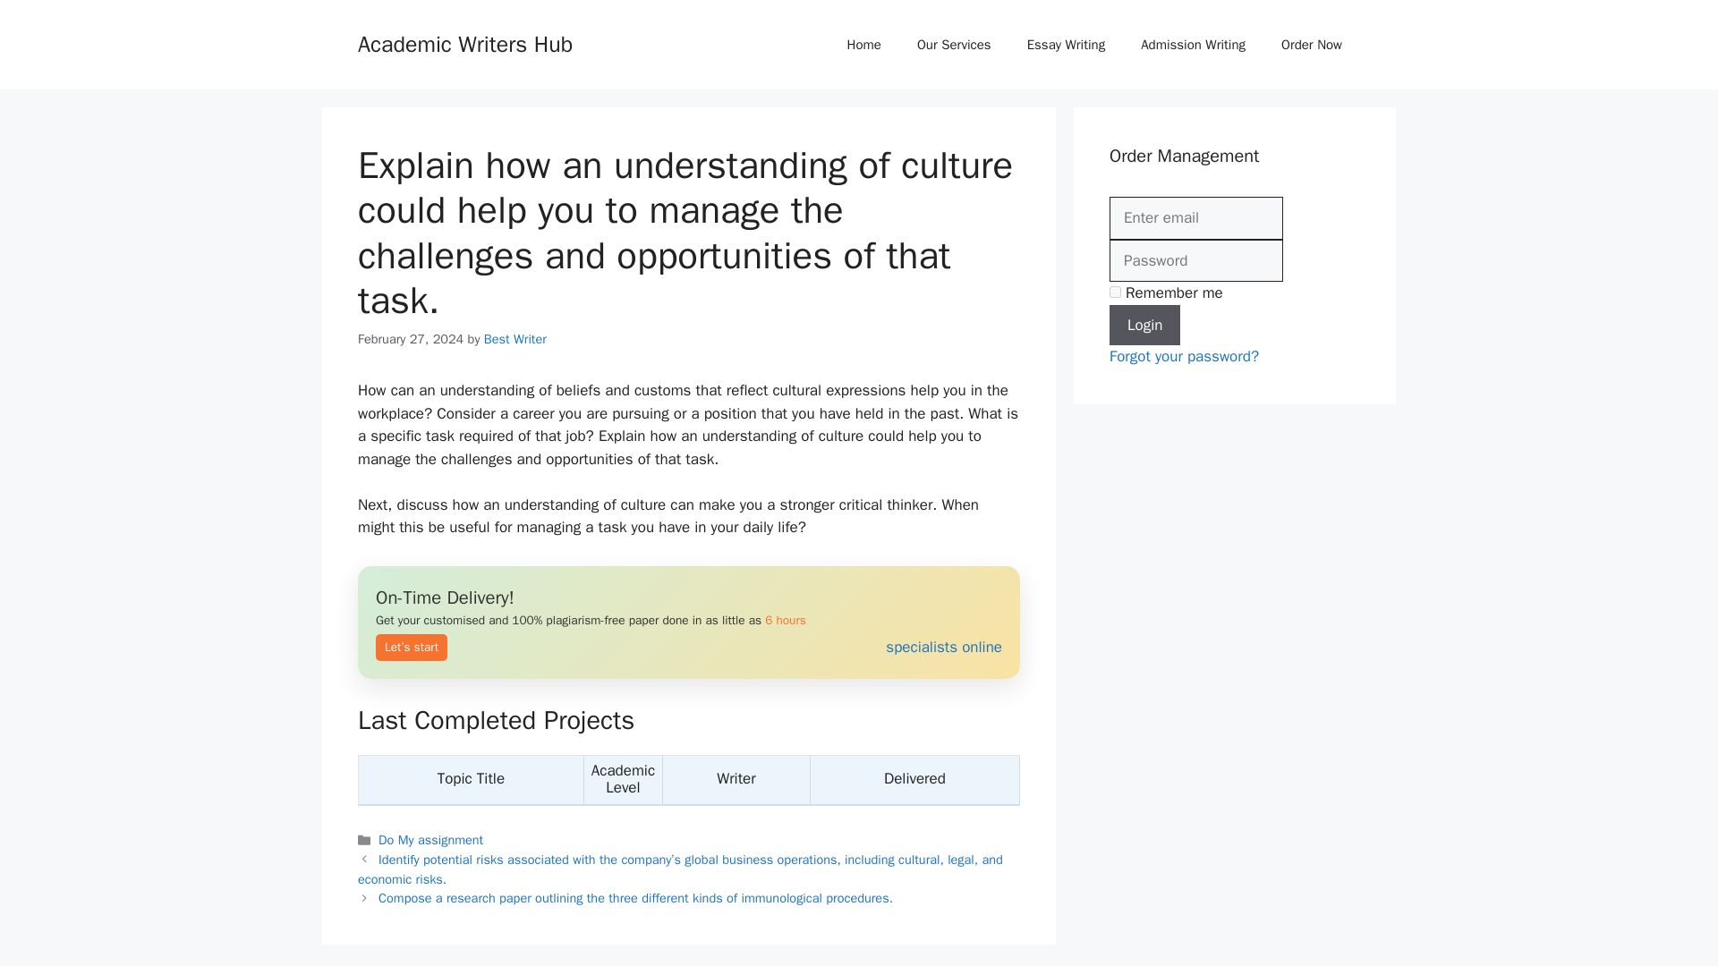 This screenshot has width=1718, height=966. I want to click on Home, so click(864, 45).